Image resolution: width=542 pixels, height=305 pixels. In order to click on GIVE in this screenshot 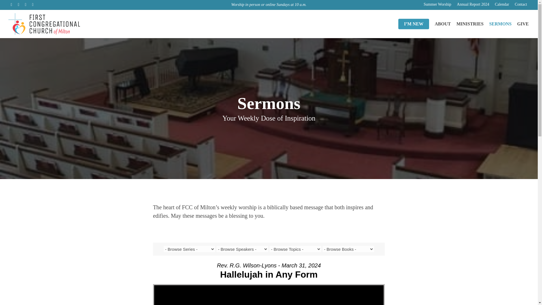, I will do `click(523, 24)`.